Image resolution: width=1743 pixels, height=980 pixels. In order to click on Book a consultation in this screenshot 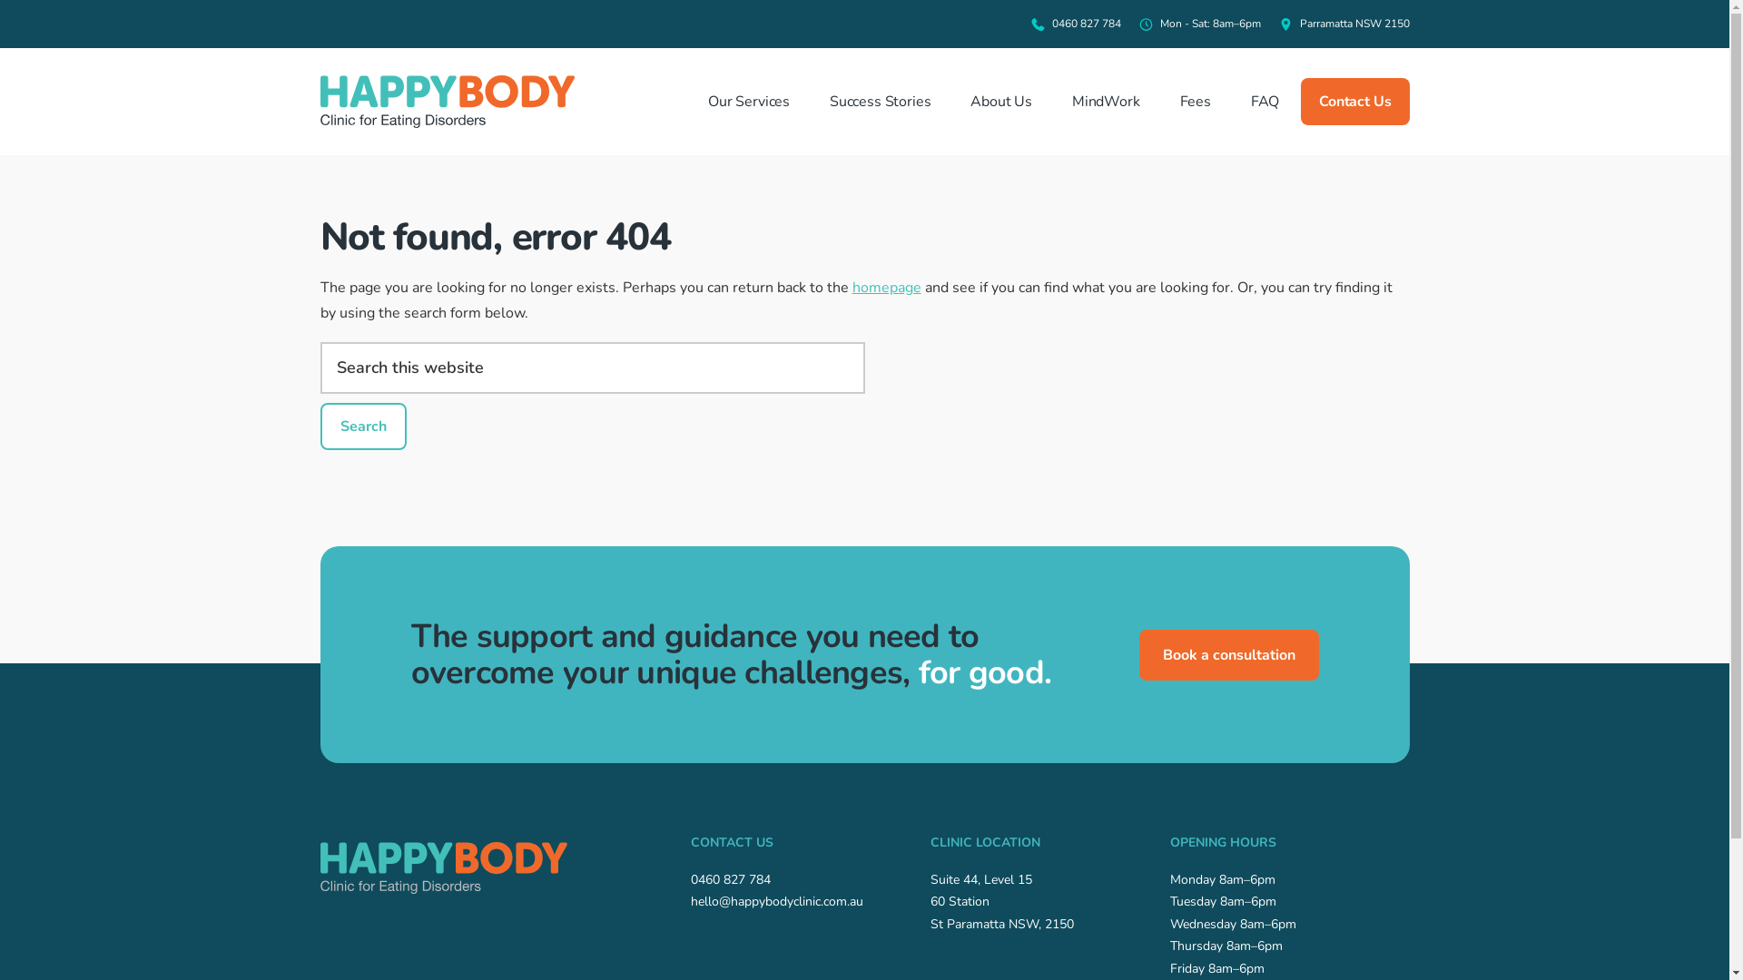, I will do `click(1228, 655)`.